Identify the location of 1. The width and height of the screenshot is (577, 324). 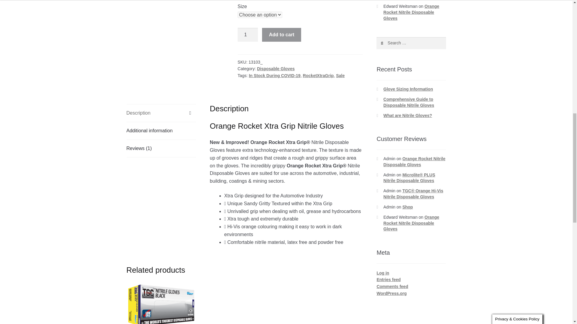
(248, 35).